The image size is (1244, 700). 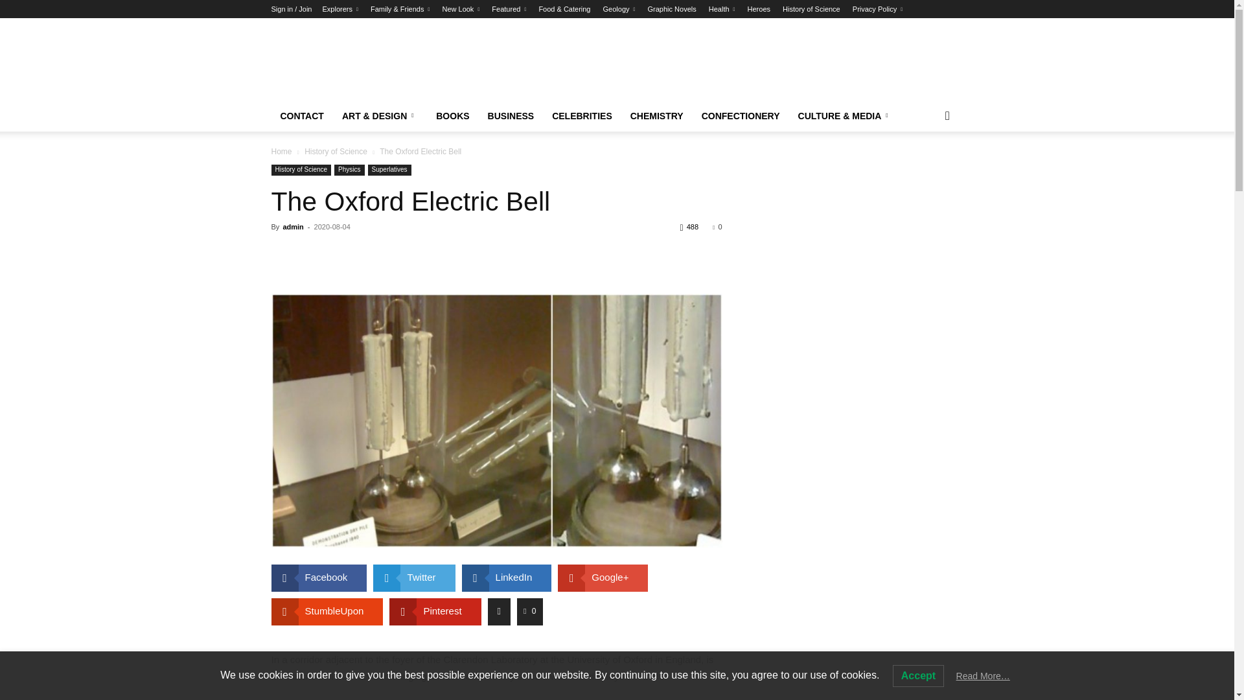 What do you see at coordinates (301, 116) in the screenshot?
I see `CONTACT` at bounding box center [301, 116].